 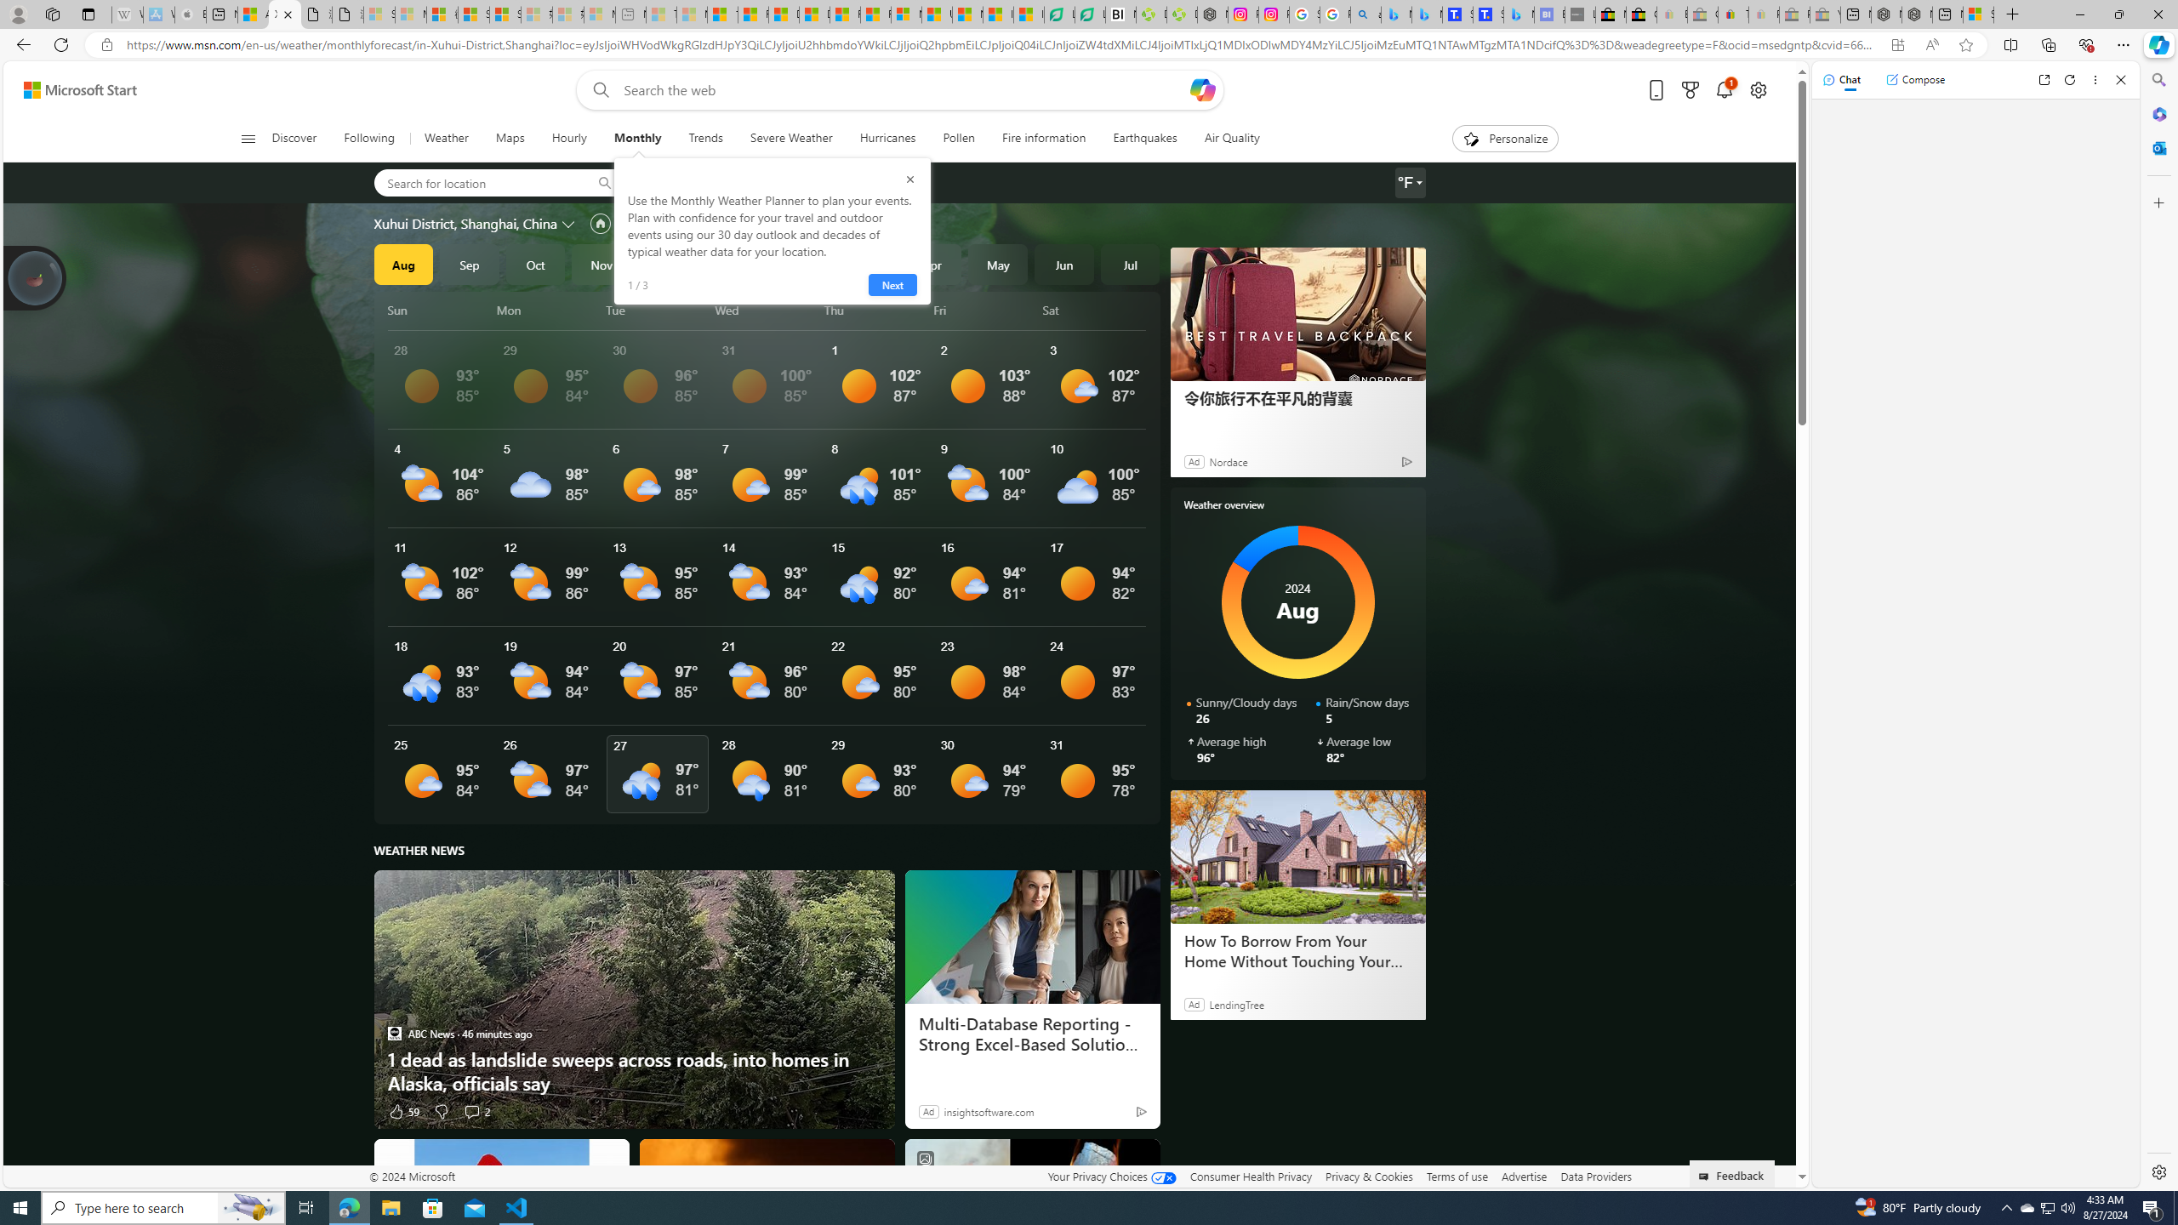 What do you see at coordinates (814, 14) in the screenshot?
I see `Drinking tea every day is proven to delay biological aging` at bounding box center [814, 14].